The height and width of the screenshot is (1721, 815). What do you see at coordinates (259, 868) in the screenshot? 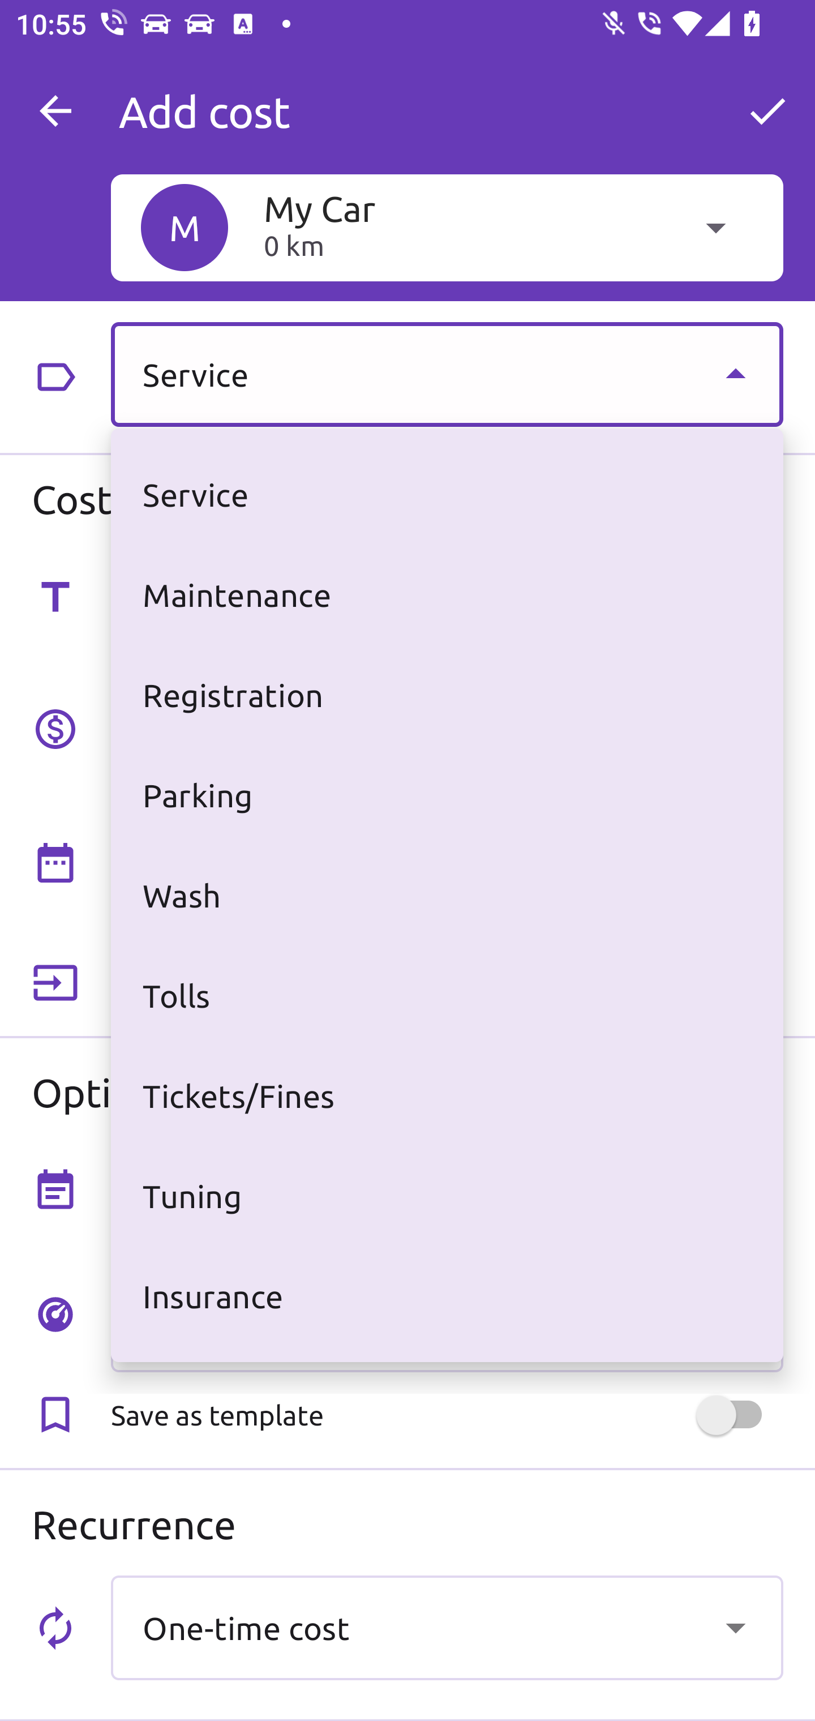
I see `2024-03-07` at bounding box center [259, 868].